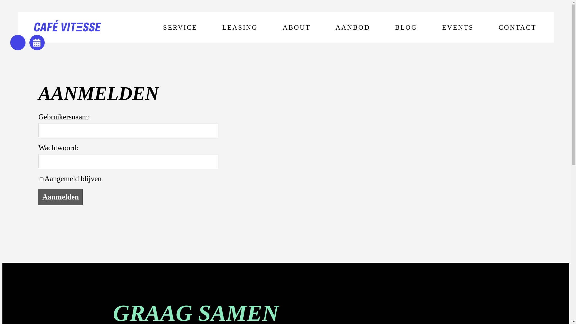 The image size is (576, 324). What do you see at coordinates (18, 43) in the screenshot?
I see `Bel 050 27 70 05` at bounding box center [18, 43].